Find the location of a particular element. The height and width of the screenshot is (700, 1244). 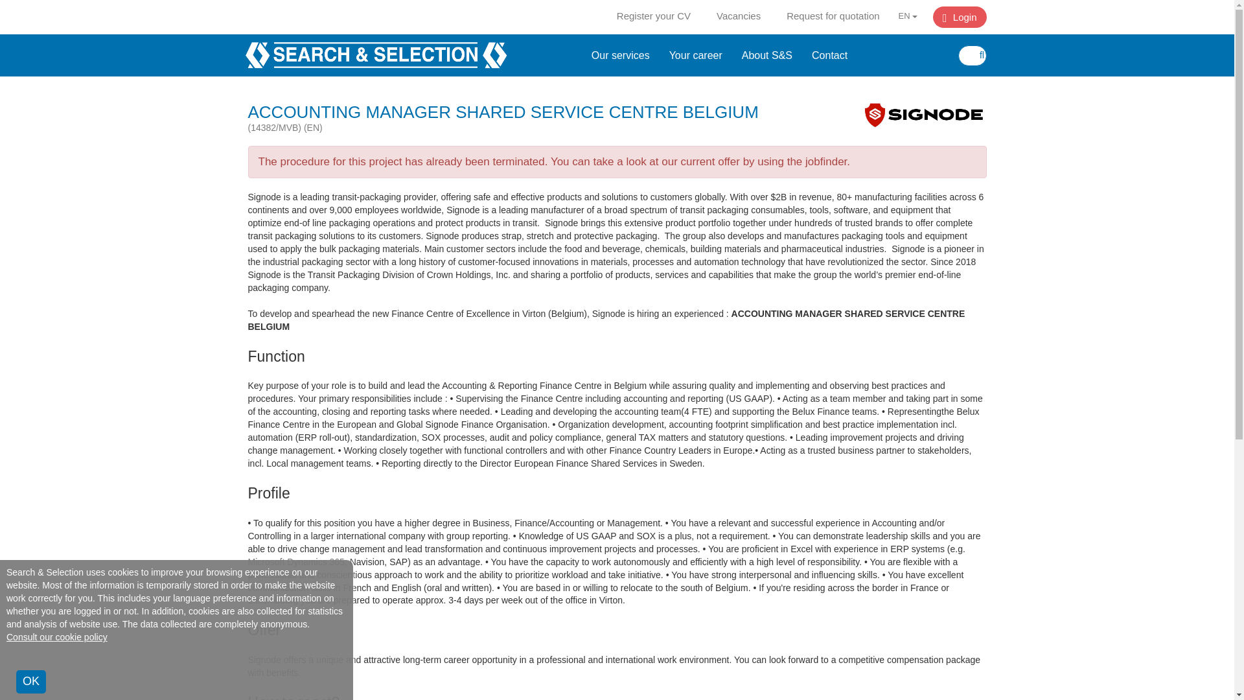

Register your CV is located at coordinates (653, 16).